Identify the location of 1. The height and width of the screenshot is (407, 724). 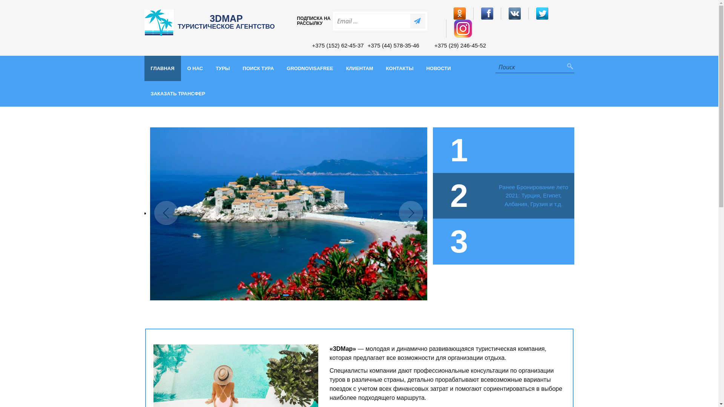
(489, 150).